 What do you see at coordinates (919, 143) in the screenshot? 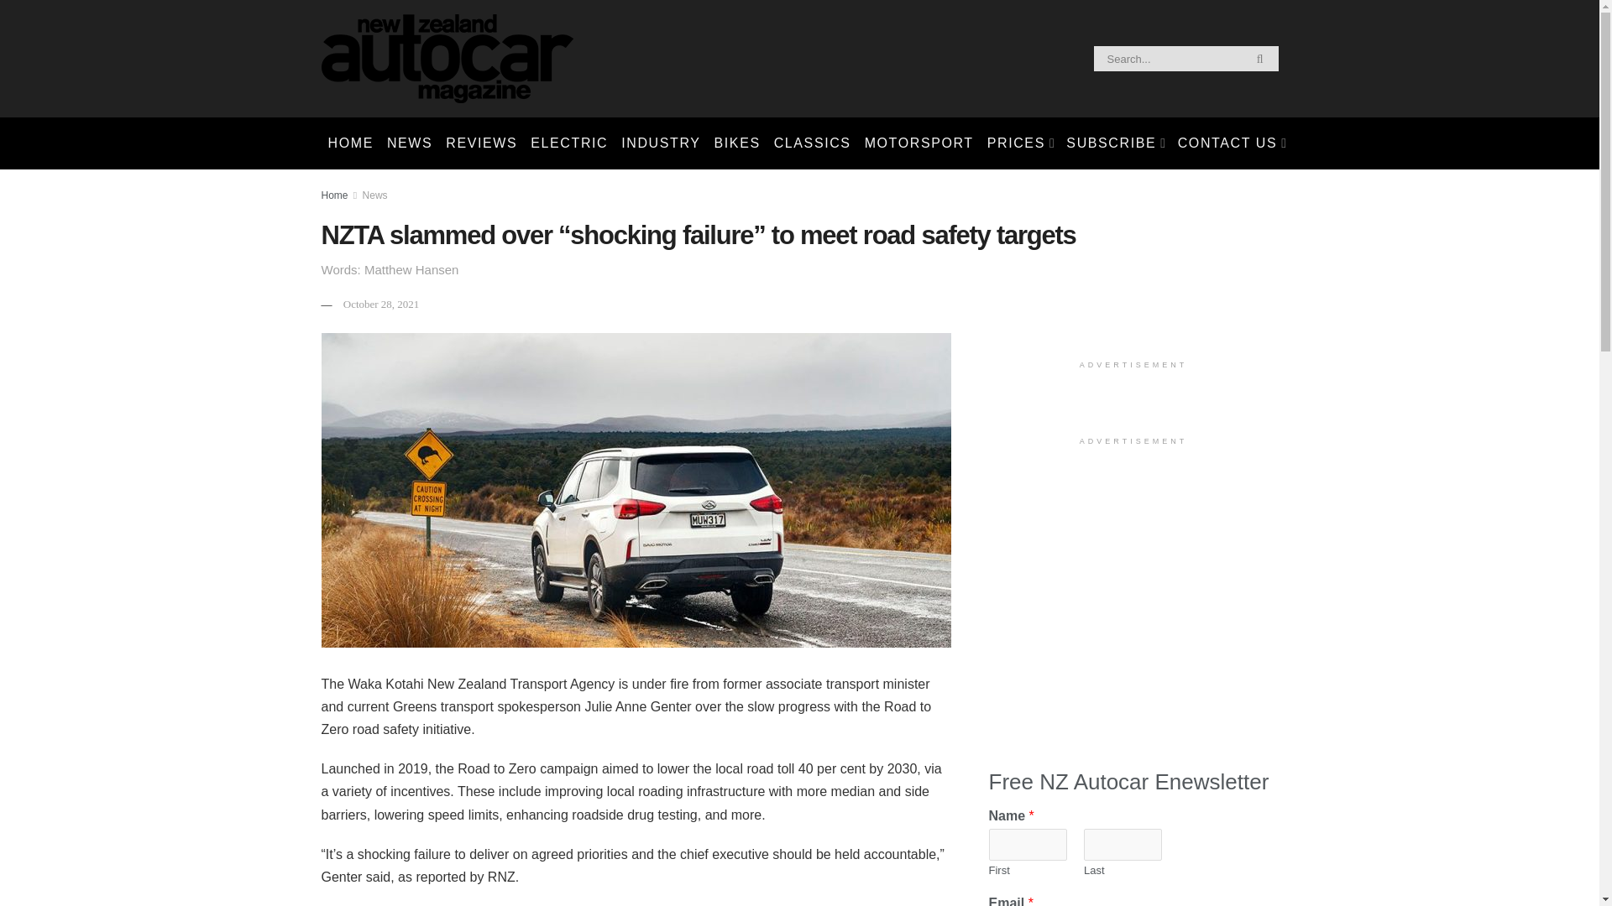
I see `MOTORSPORT` at bounding box center [919, 143].